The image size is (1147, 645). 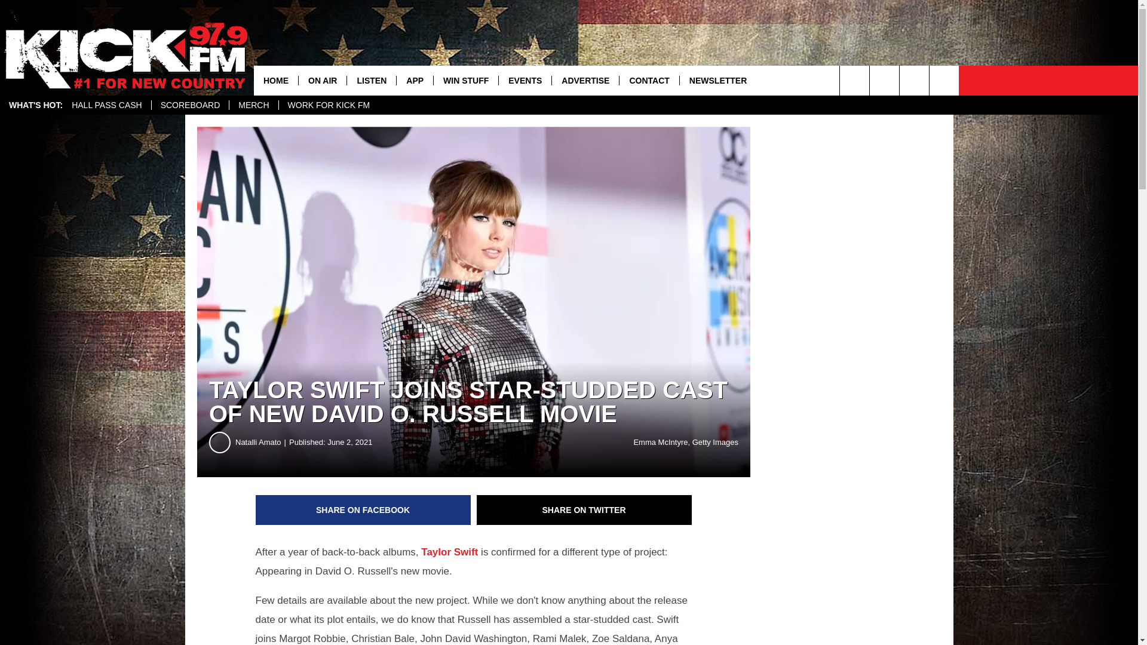 I want to click on Share on Twitter, so click(x=584, y=510).